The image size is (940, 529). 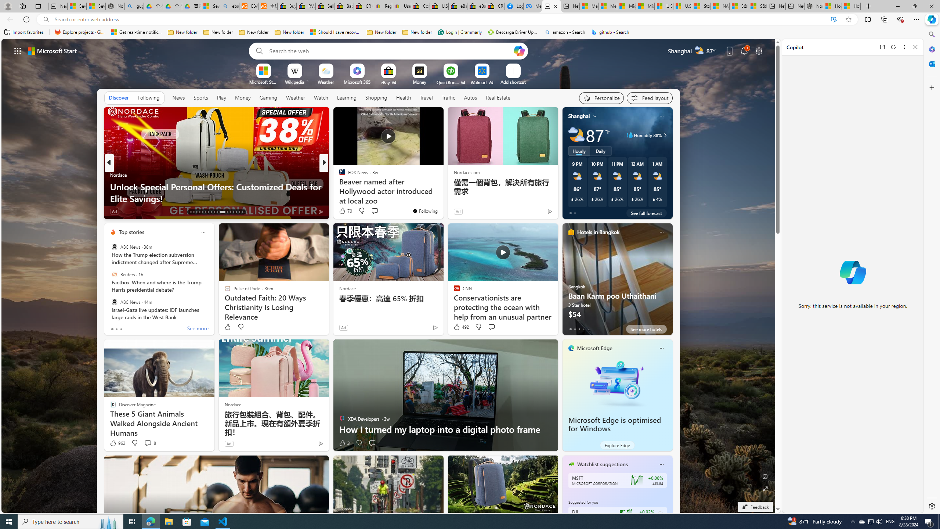 What do you see at coordinates (200, 98) in the screenshot?
I see `Sports` at bounding box center [200, 98].